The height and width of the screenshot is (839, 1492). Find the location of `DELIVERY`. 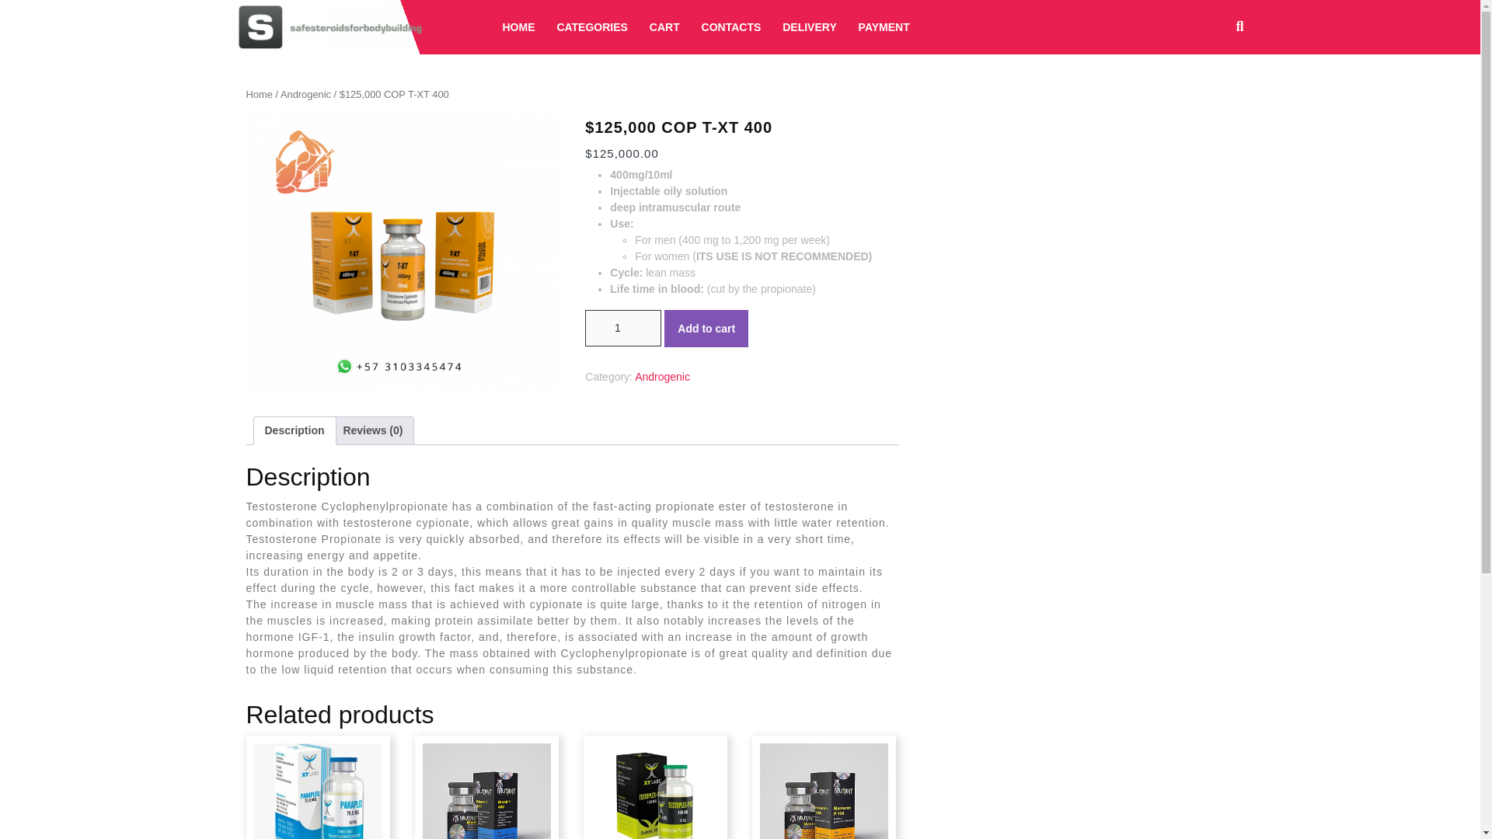

DELIVERY is located at coordinates (809, 26).